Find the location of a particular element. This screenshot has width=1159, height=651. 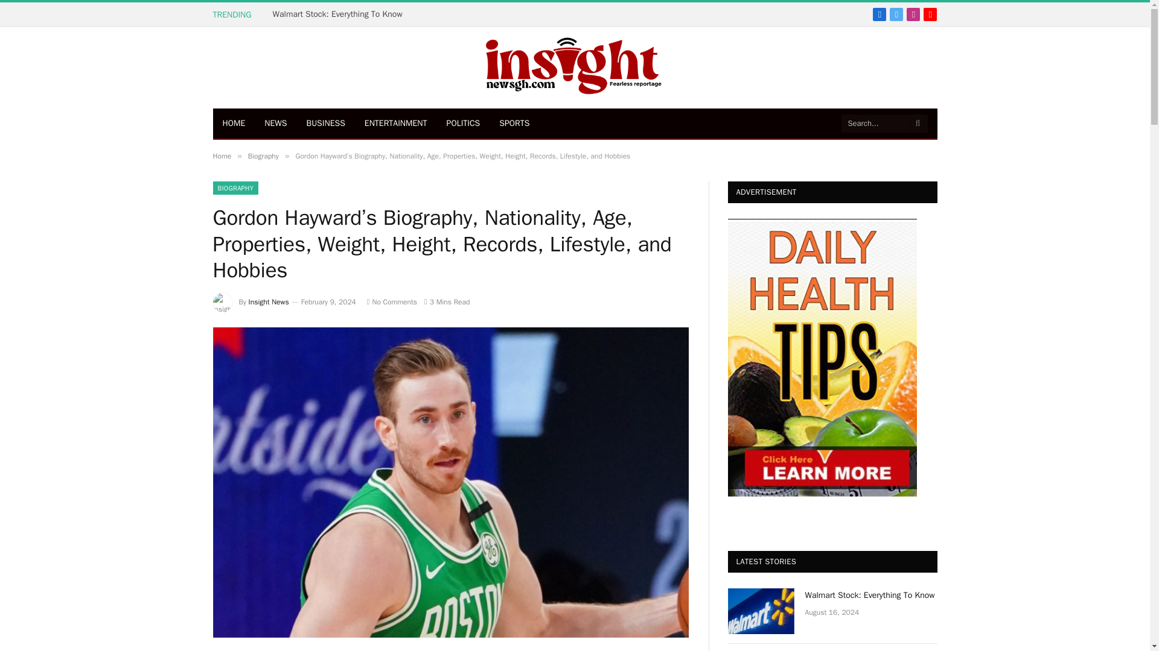

Biography is located at coordinates (263, 156).